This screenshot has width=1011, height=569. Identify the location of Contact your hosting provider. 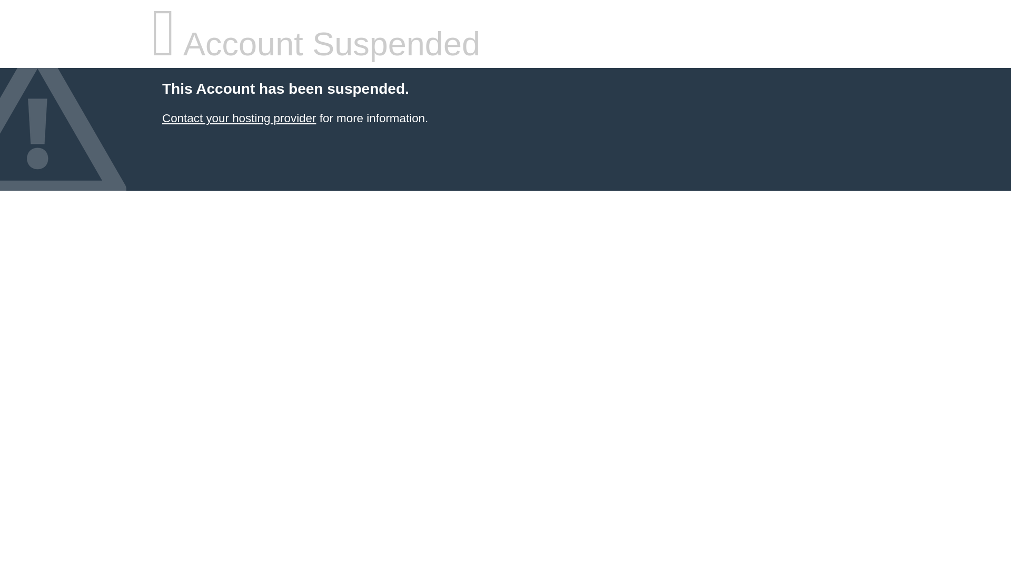
(239, 118).